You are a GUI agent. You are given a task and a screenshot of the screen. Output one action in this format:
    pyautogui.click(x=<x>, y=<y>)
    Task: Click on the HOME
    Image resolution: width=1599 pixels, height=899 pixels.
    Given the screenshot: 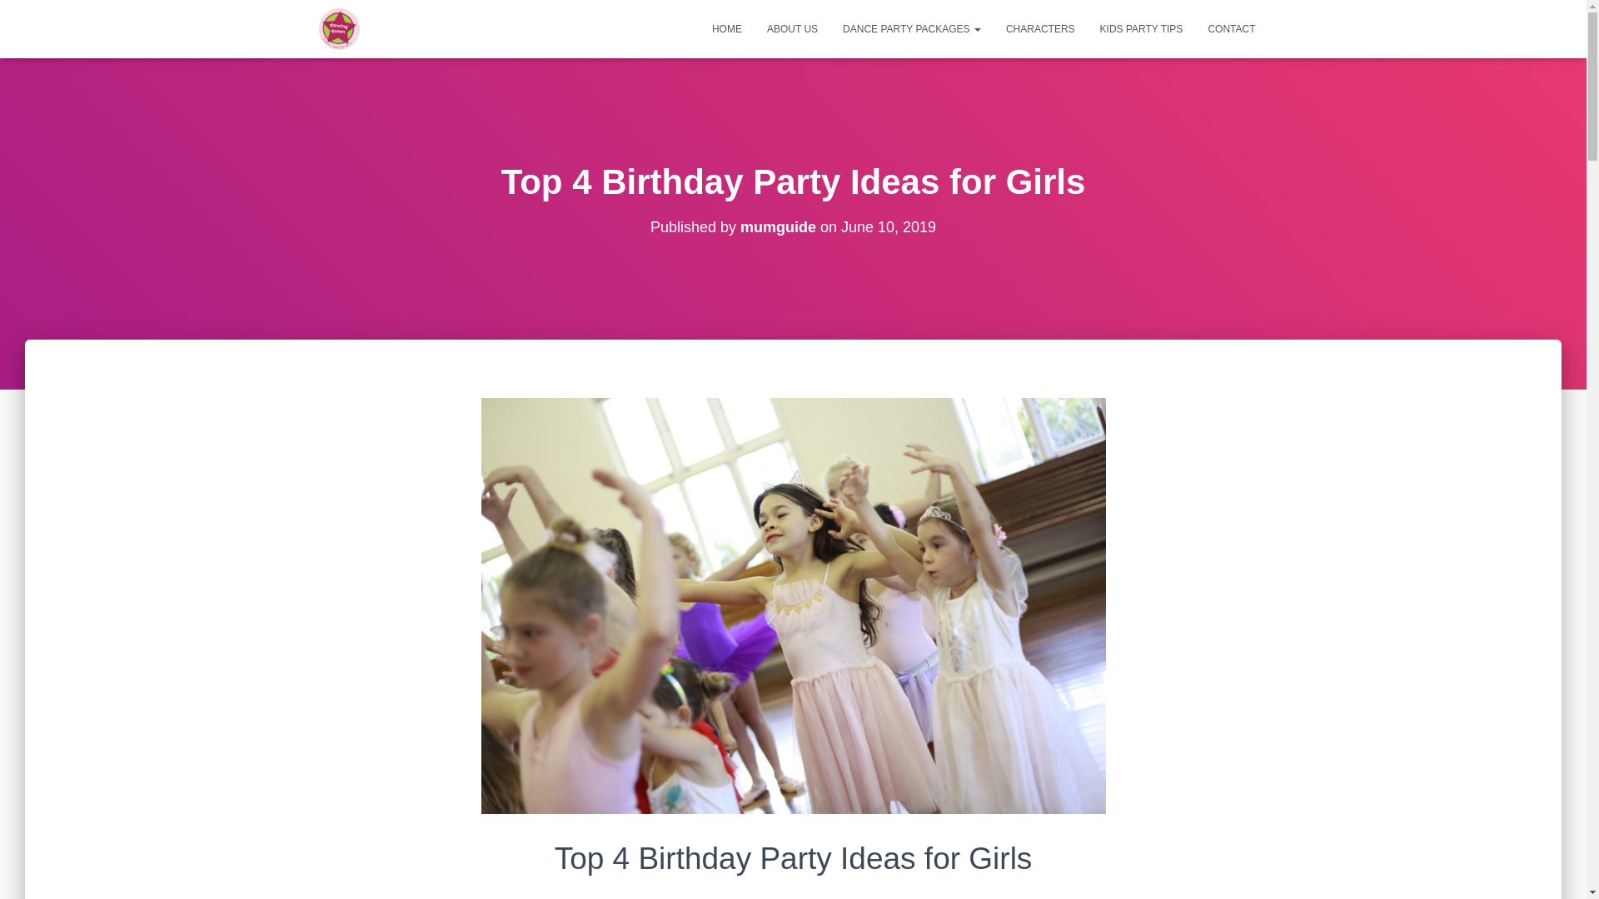 What is the action you would take?
    pyautogui.click(x=727, y=29)
    